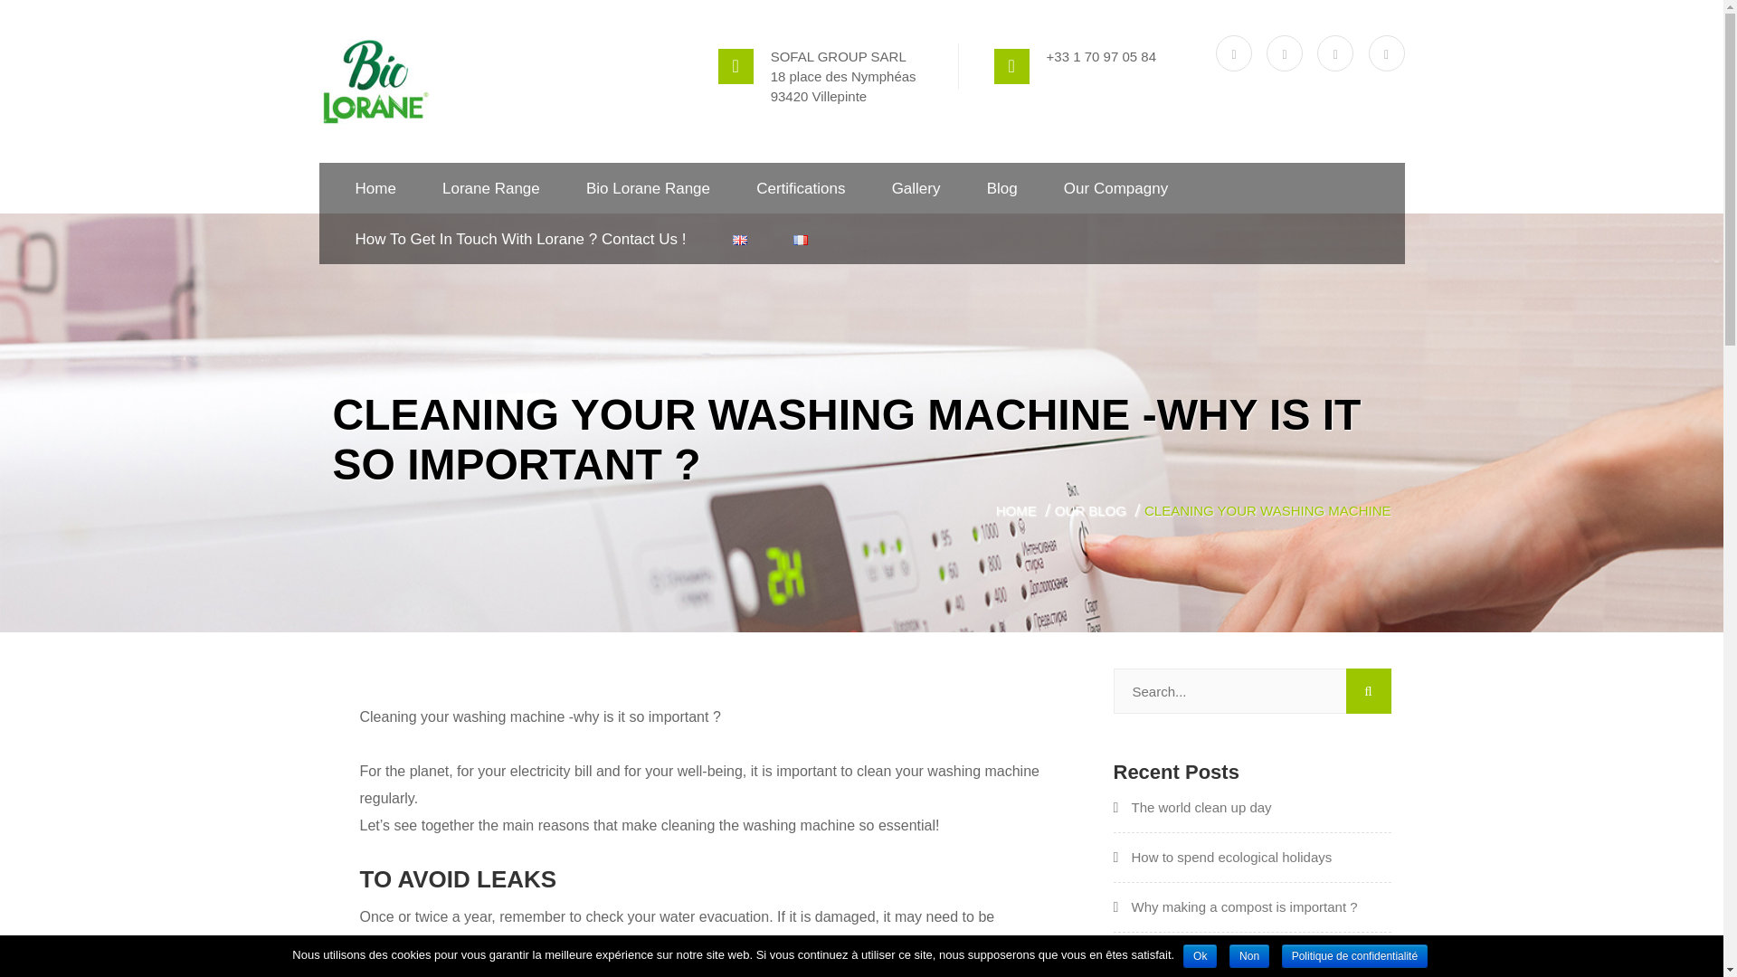  What do you see at coordinates (740, 241) in the screenshot?
I see `English` at bounding box center [740, 241].